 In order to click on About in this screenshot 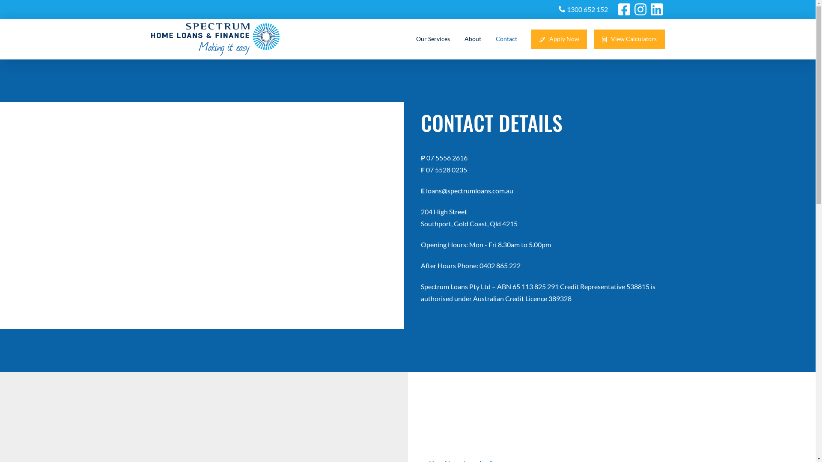, I will do `click(473, 39)`.